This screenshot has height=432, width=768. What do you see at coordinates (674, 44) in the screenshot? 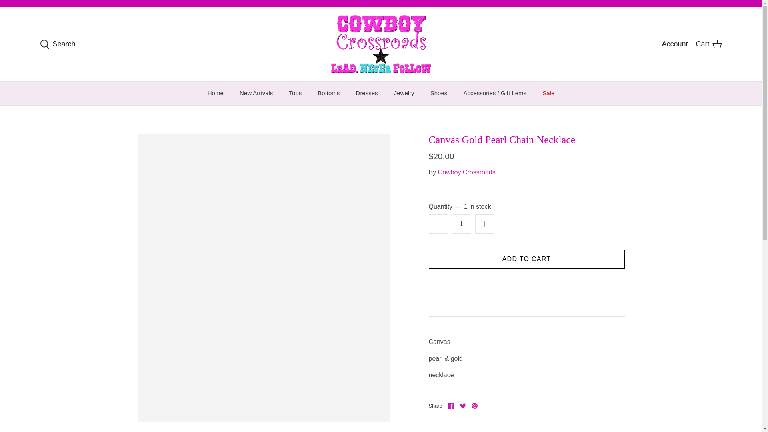
I see `Account` at bounding box center [674, 44].